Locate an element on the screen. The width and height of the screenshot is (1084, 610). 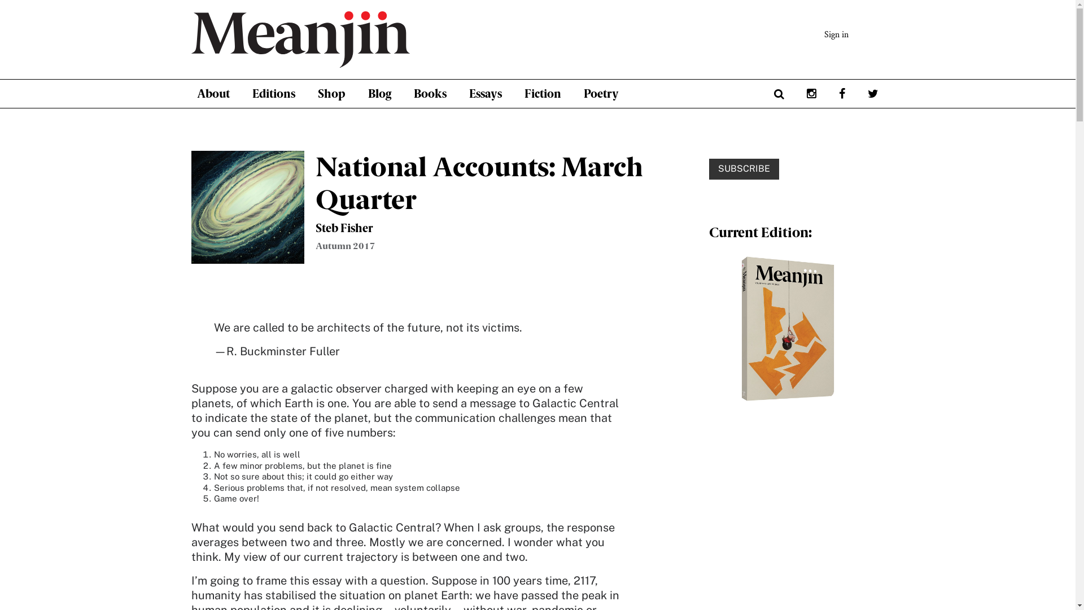
Sign in is located at coordinates (837, 35).